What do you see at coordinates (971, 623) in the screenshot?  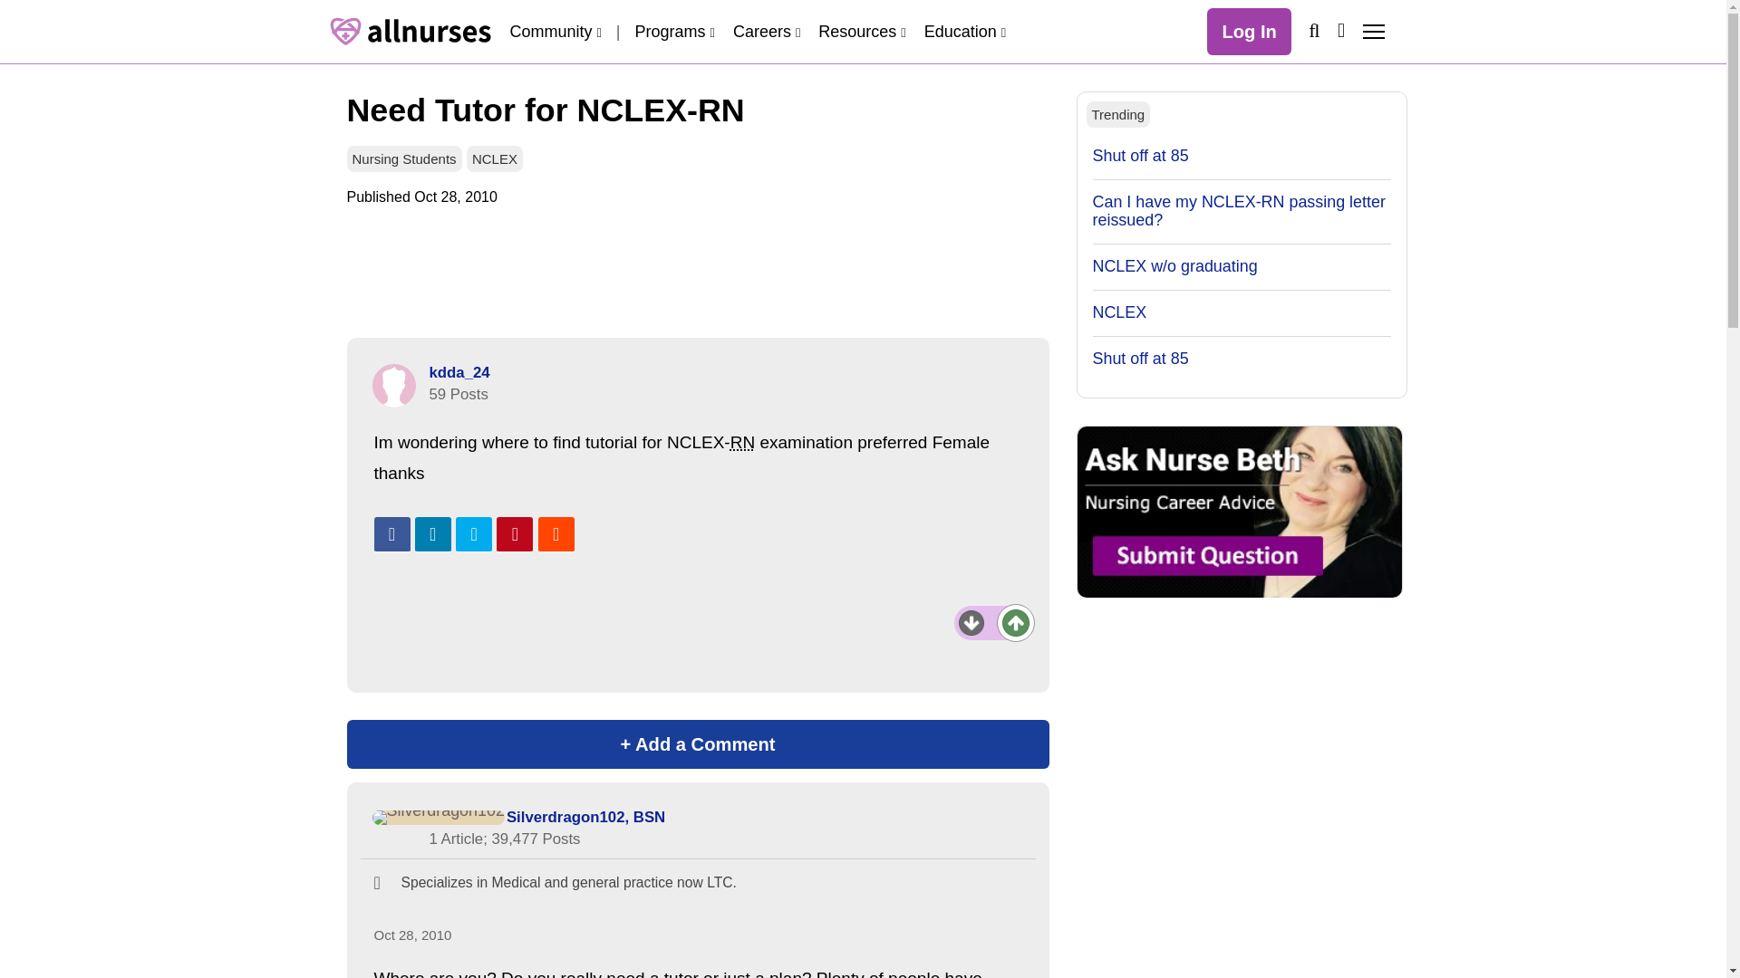 I see `Down Vote` at bounding box center [971, 623].